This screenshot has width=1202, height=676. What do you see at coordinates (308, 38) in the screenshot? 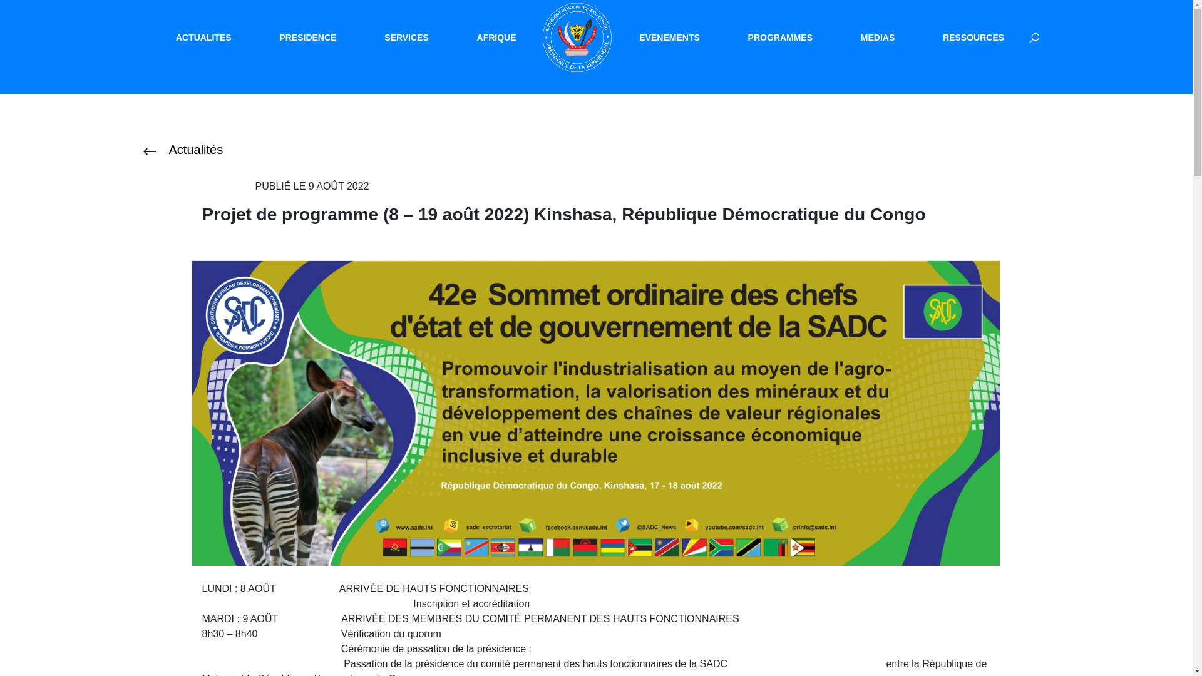
I see `PRESIDENCE` at bounding box center [308, 38].